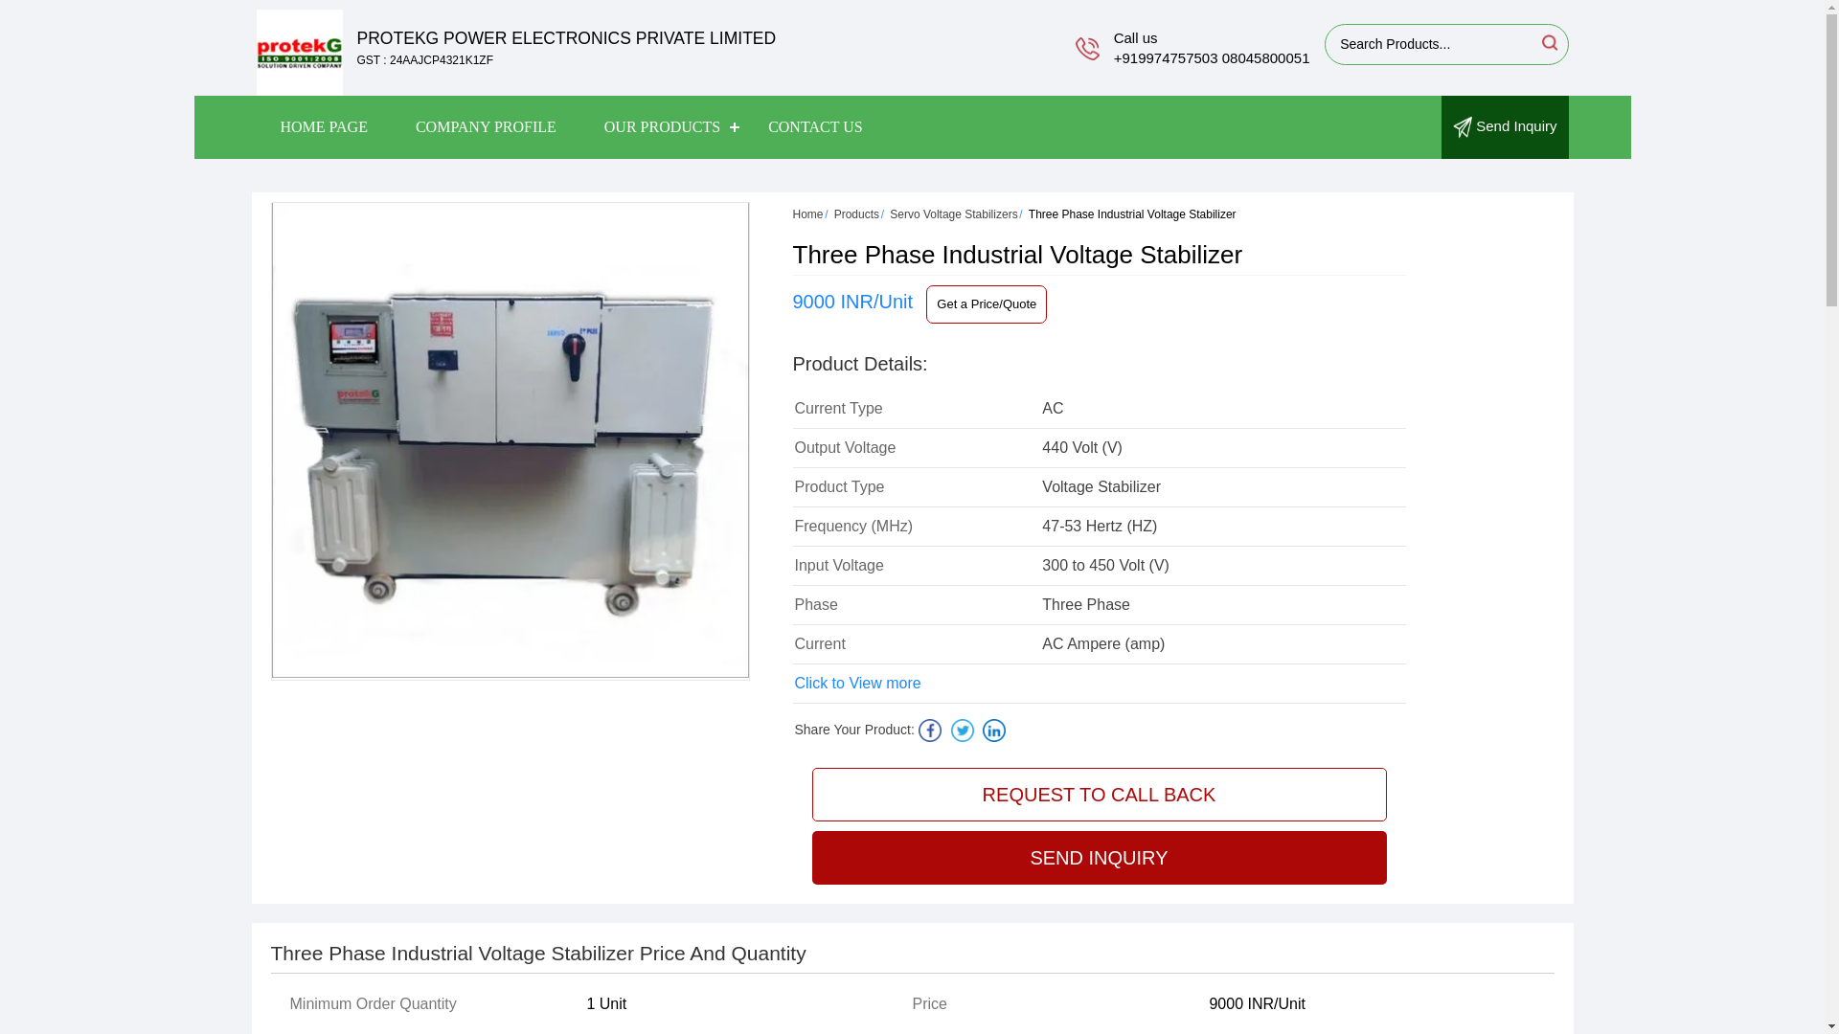 Image resolution: width=1839 pixels, height=1034 pixels. I want to click on CONTACT US, so click(815, 127).